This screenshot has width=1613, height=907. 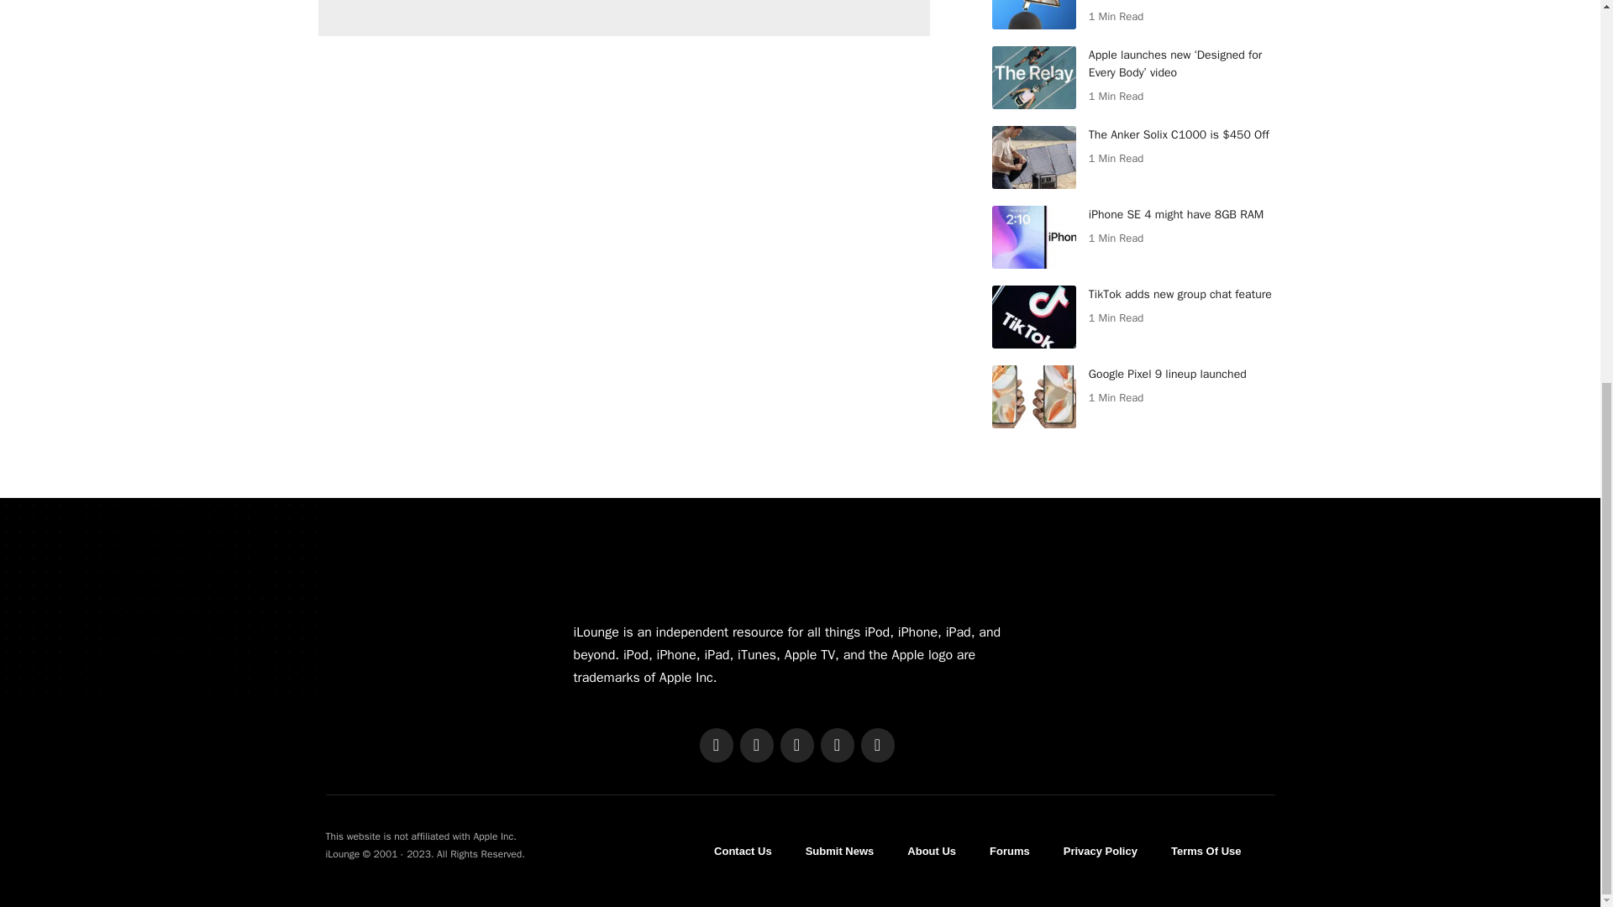 I want to click on Google Pixel 9 lineup launched, so click(x=1033, y=396).